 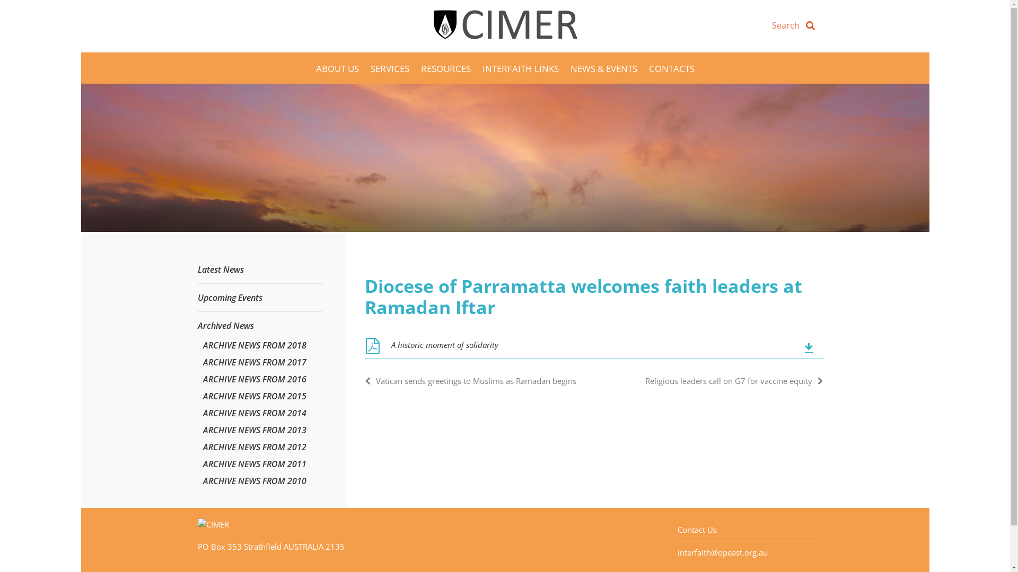 I want to click on NEWS & EVENTS, so click(x=604, y=68).